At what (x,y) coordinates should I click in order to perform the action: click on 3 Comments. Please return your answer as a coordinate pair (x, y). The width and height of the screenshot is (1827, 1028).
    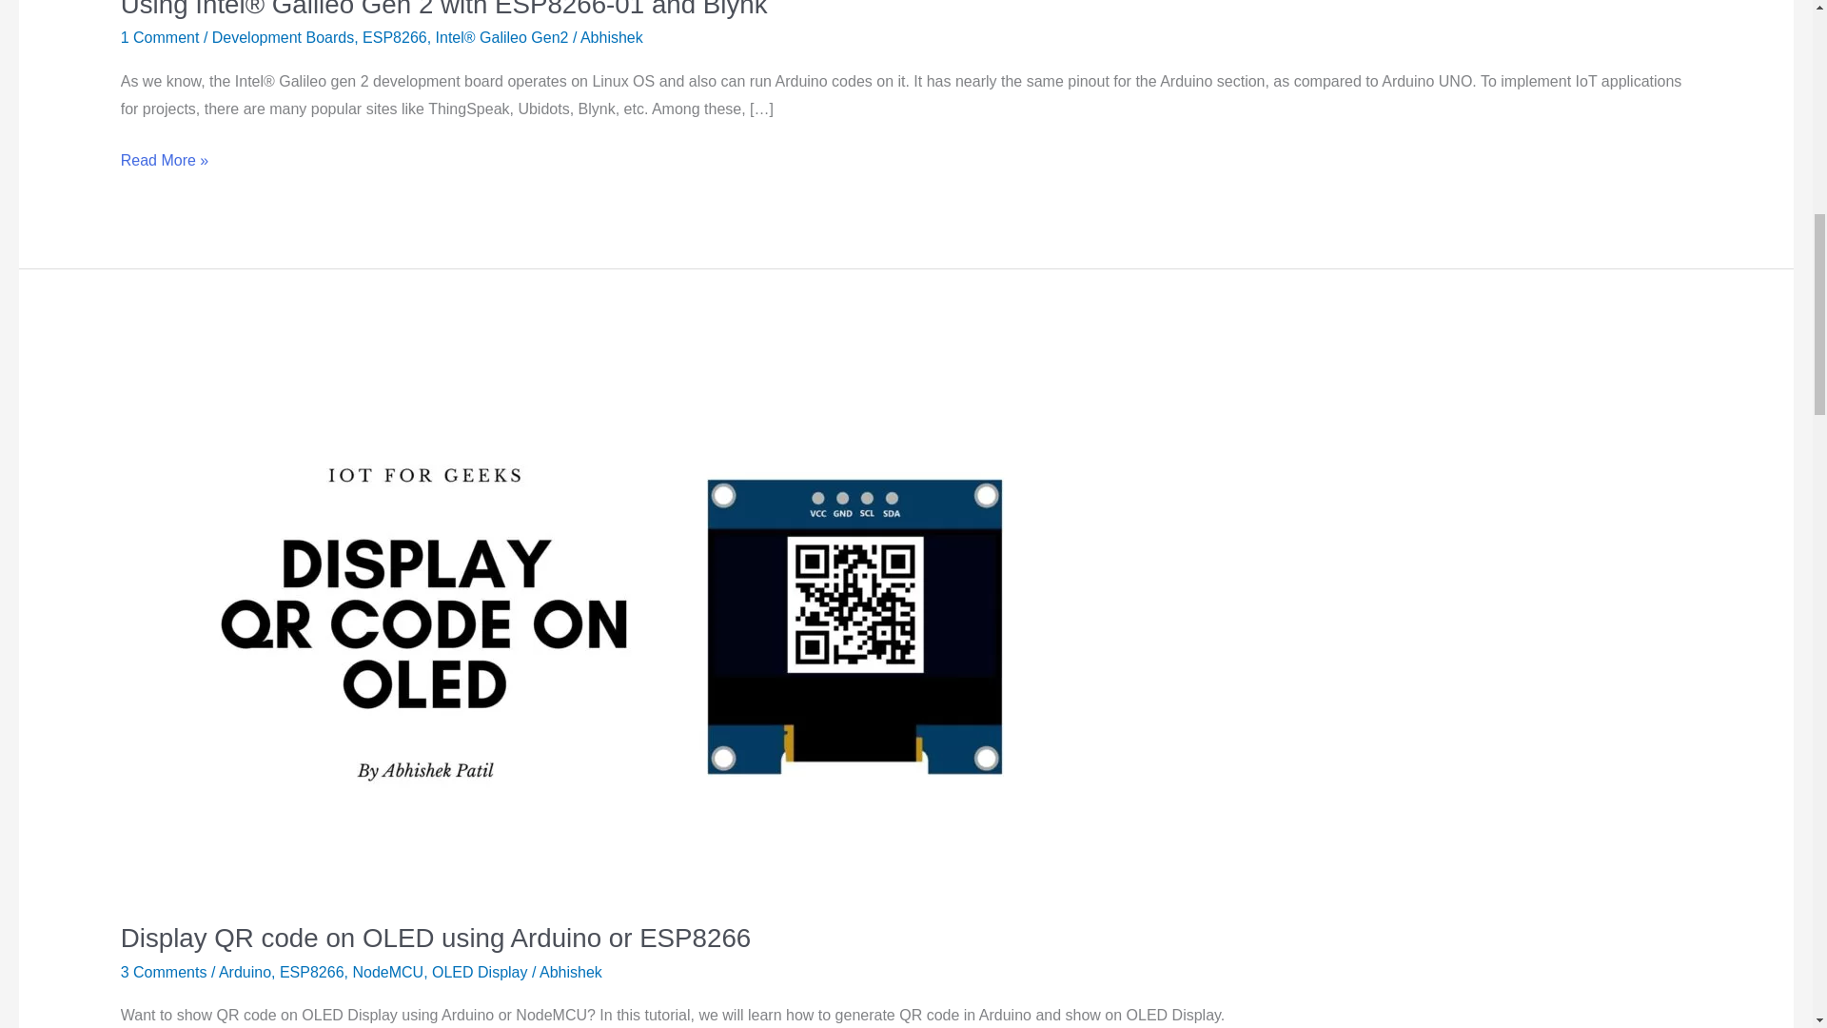
    Looking at the image, I should click on (164, 973).